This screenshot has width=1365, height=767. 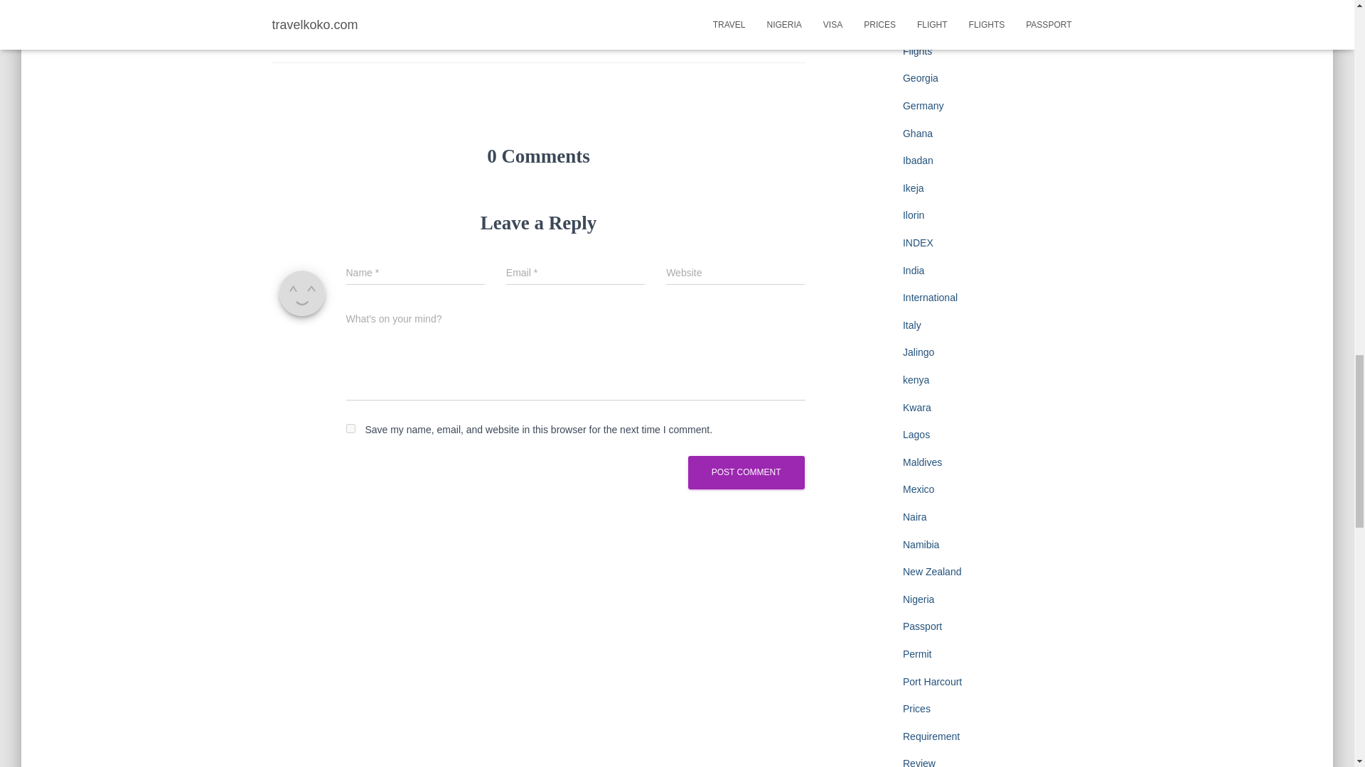 What do you see at coordinates (350, 429) in the screenshot?
I see `yes` at bounding box center [350, 429].